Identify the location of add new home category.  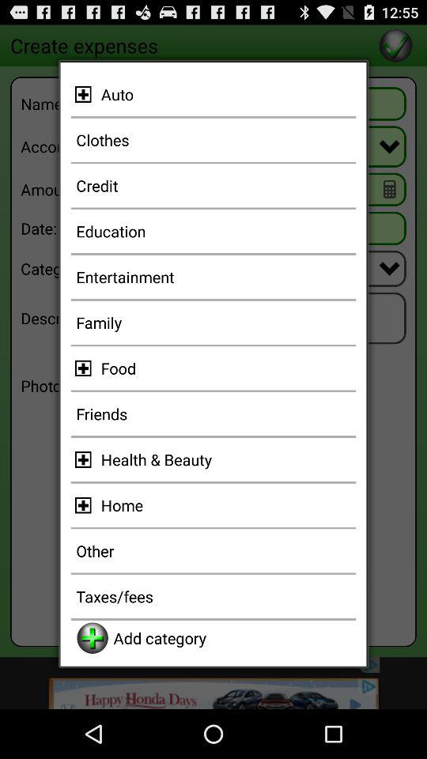
(85, 504).